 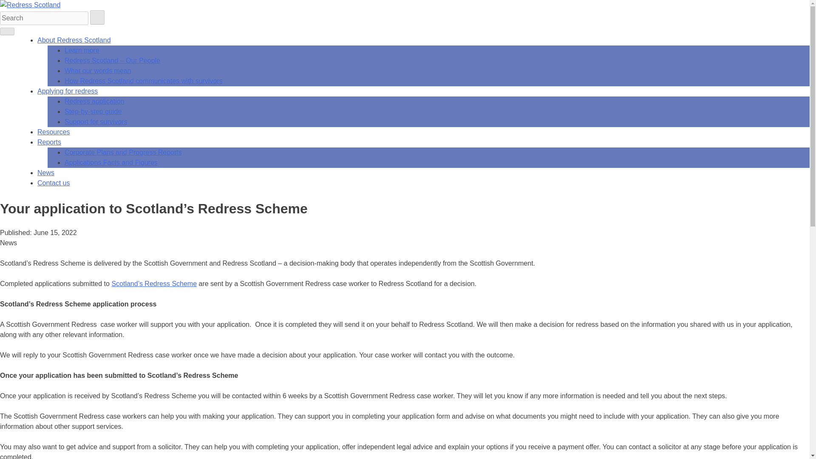 I want to click on How Redress Scotland communicates with survivors, so click(x=144, y=81).